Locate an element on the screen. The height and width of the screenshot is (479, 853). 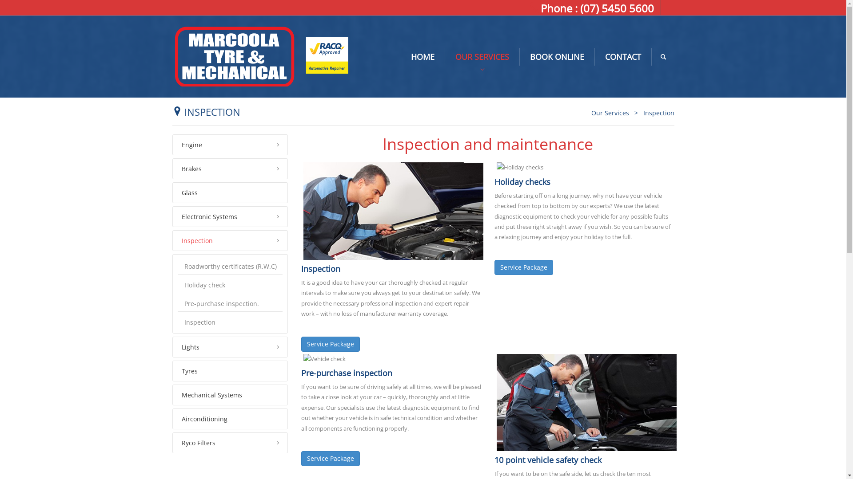
CONTACT is located at coordinates (623, 57).